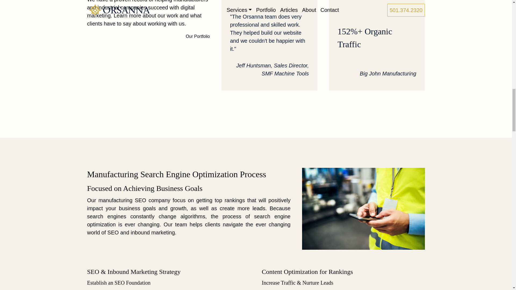  I want to click on Our Portfolio, so click(198, 37).